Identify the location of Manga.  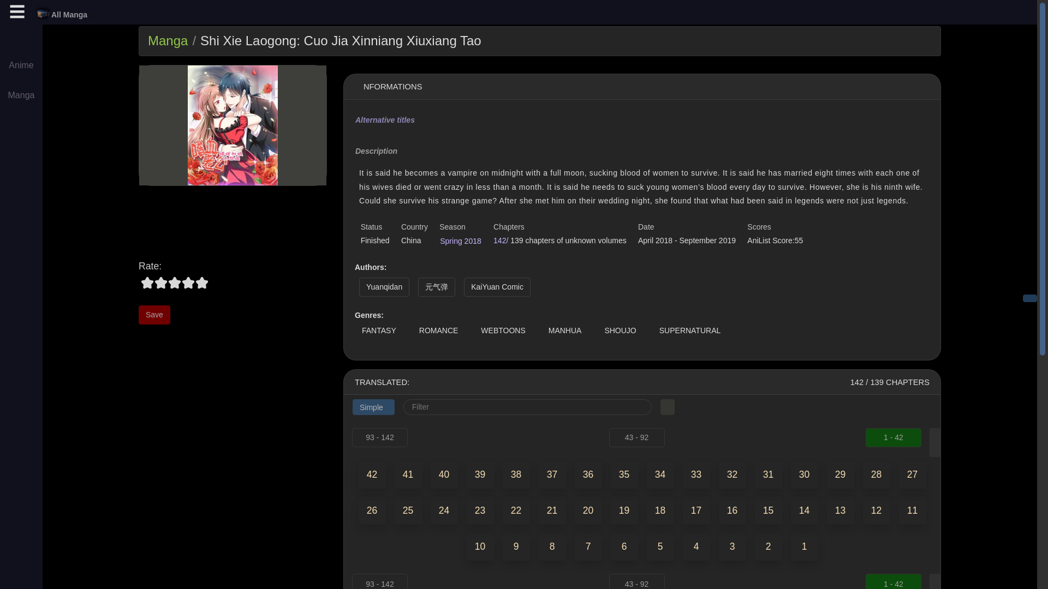
(21, 96).